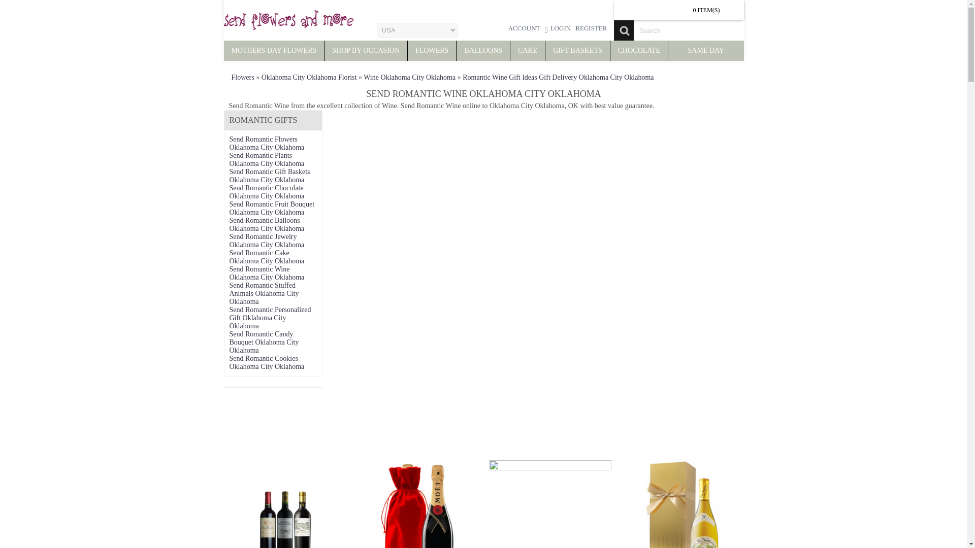  I want to click on SAME DAY, so click(705, 50).